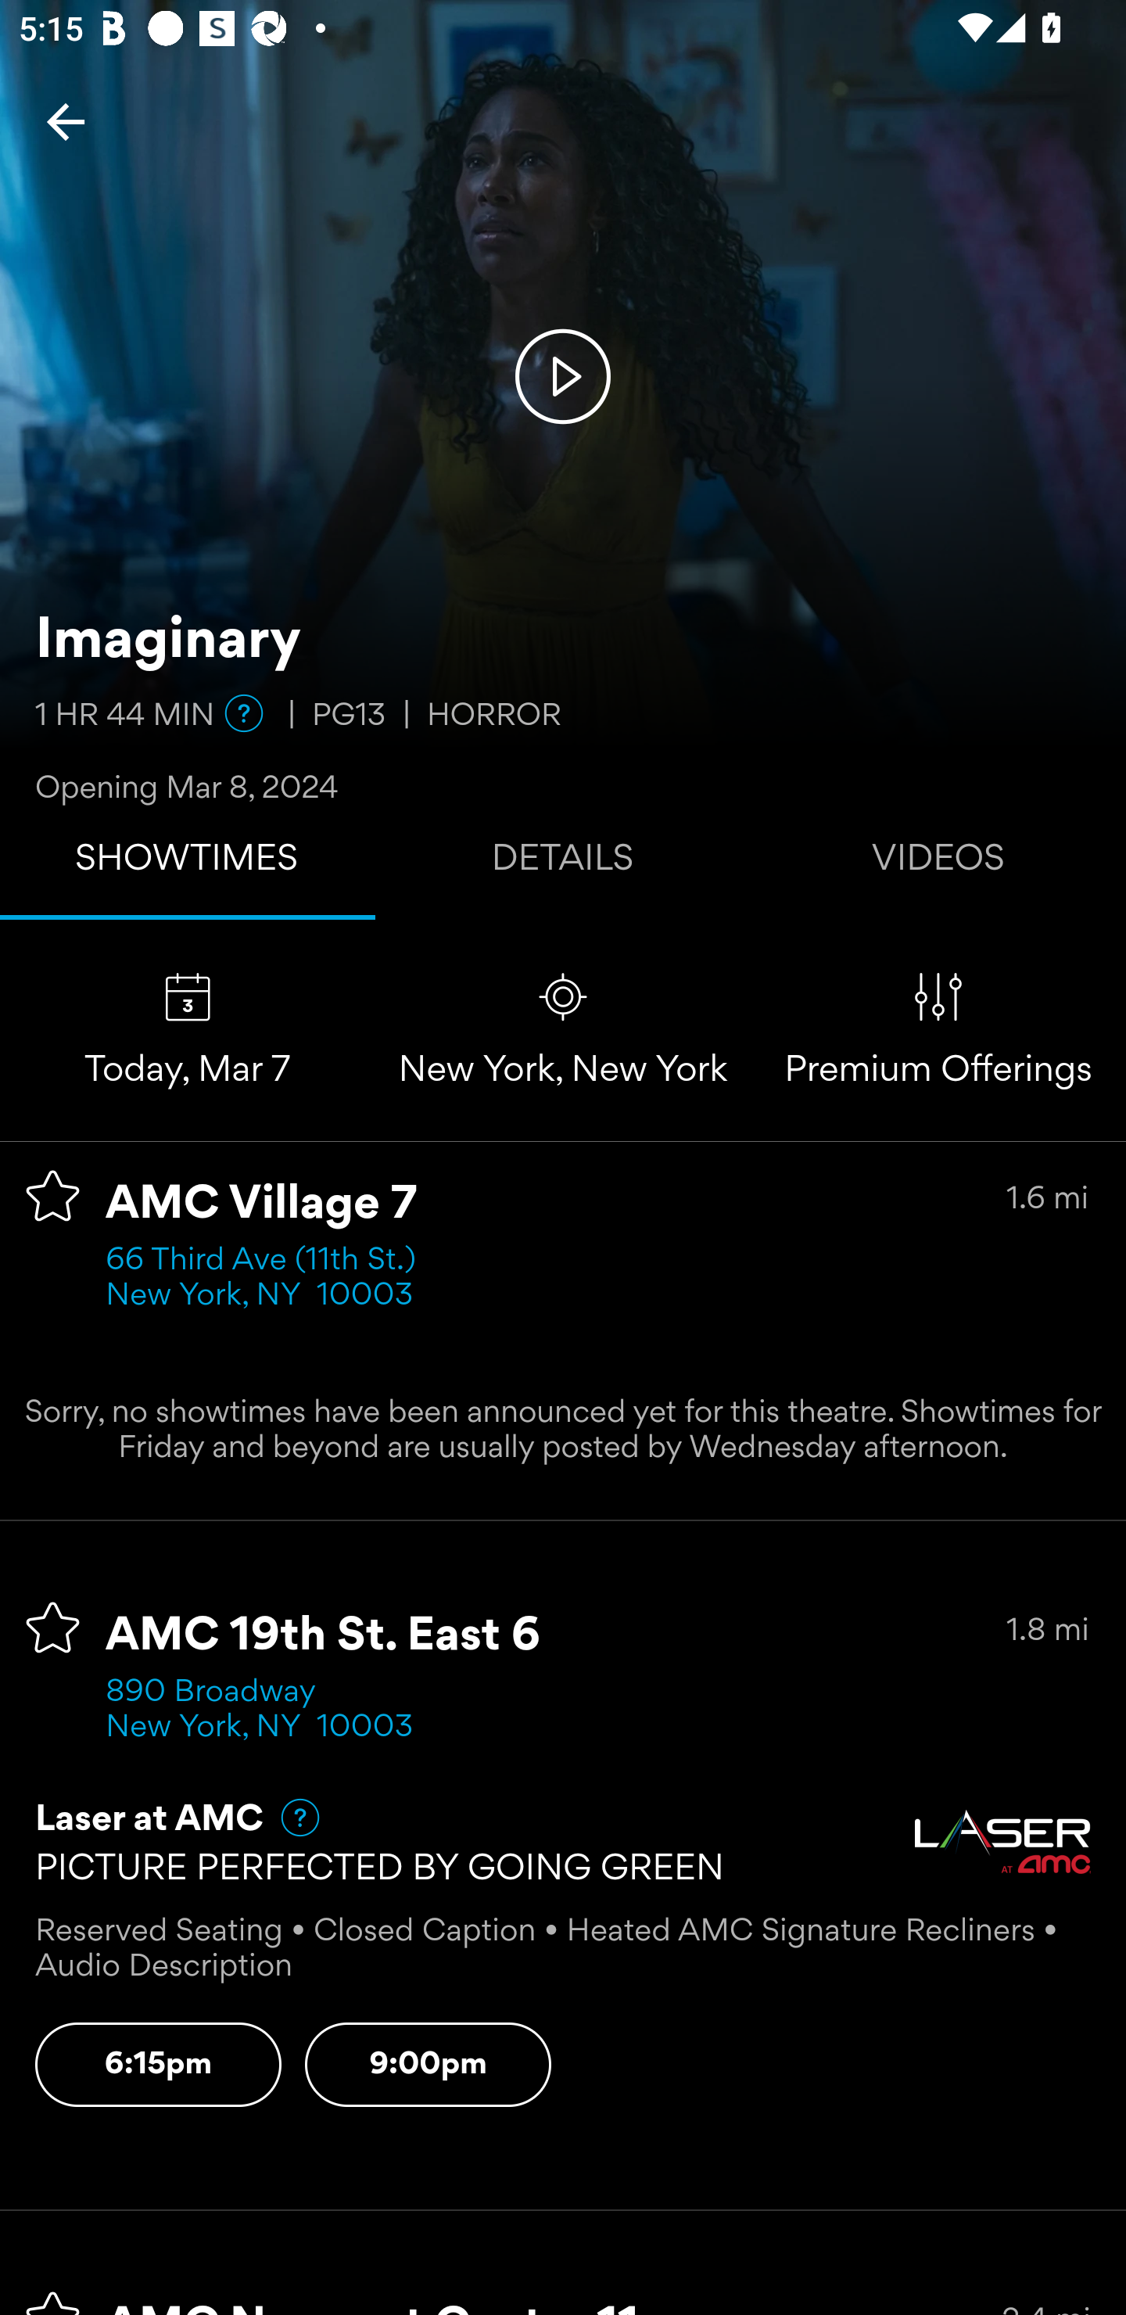  What do you see at coordinates (244, 713) in the screenshot?
I see `Help` at bounding box center [244, 713].